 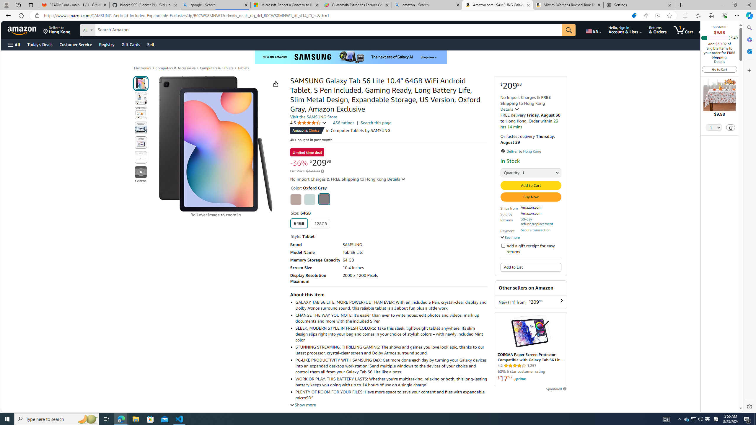 What do you see at coordinates (275, 84) in the screenshot?
I see `Share` at bounding box center [275, 84].